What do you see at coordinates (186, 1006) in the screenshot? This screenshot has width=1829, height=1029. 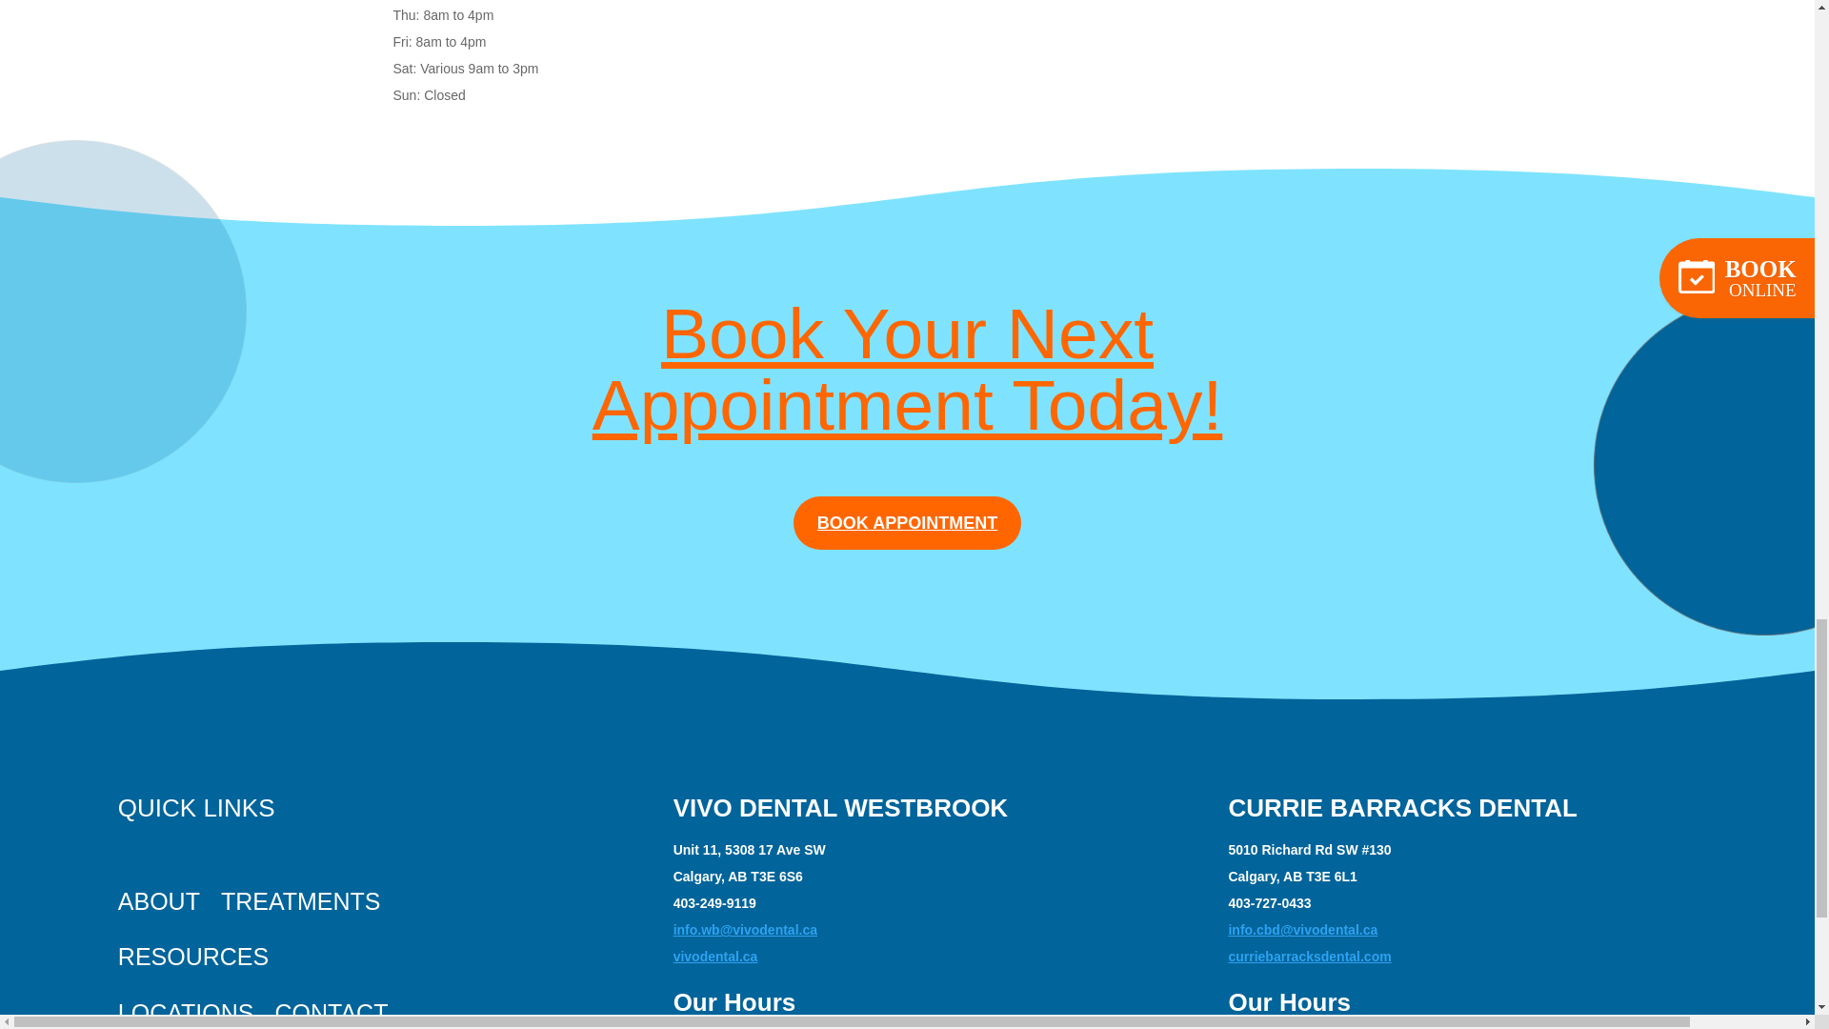 I see `LOCATIONS` at bounding box center [186, 1006].